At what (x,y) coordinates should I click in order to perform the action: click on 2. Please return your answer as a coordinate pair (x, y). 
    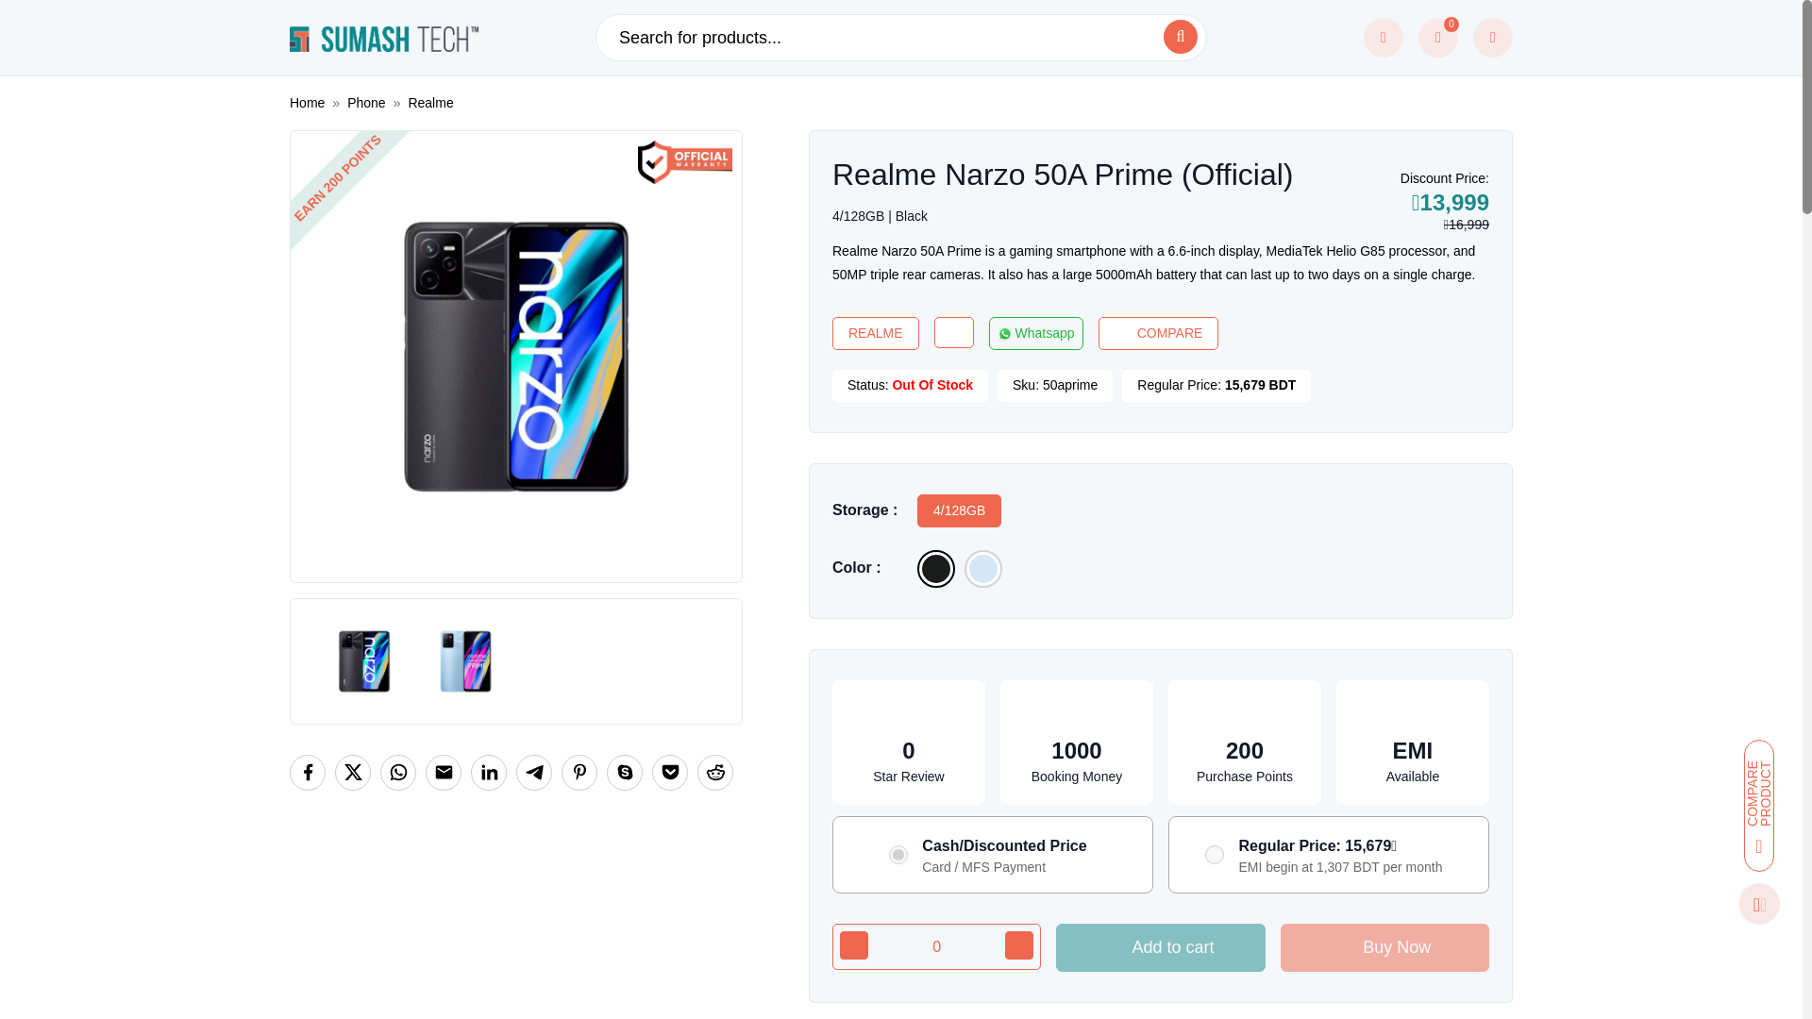
    Looking at the image, I should click on (1214, 855).